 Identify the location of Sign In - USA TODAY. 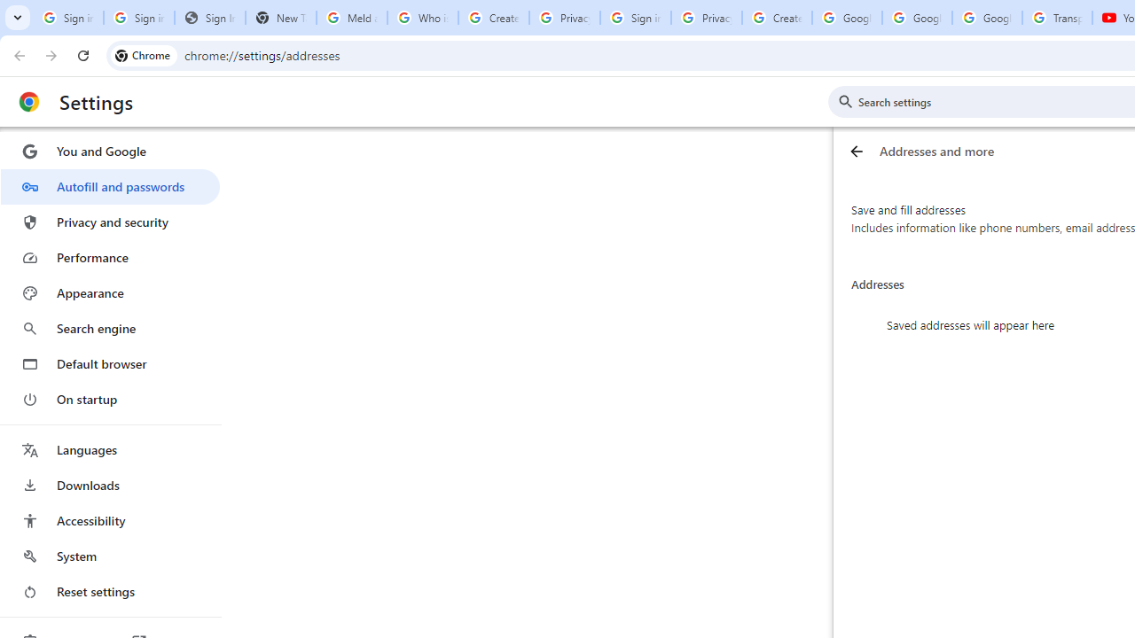
(209, 18).